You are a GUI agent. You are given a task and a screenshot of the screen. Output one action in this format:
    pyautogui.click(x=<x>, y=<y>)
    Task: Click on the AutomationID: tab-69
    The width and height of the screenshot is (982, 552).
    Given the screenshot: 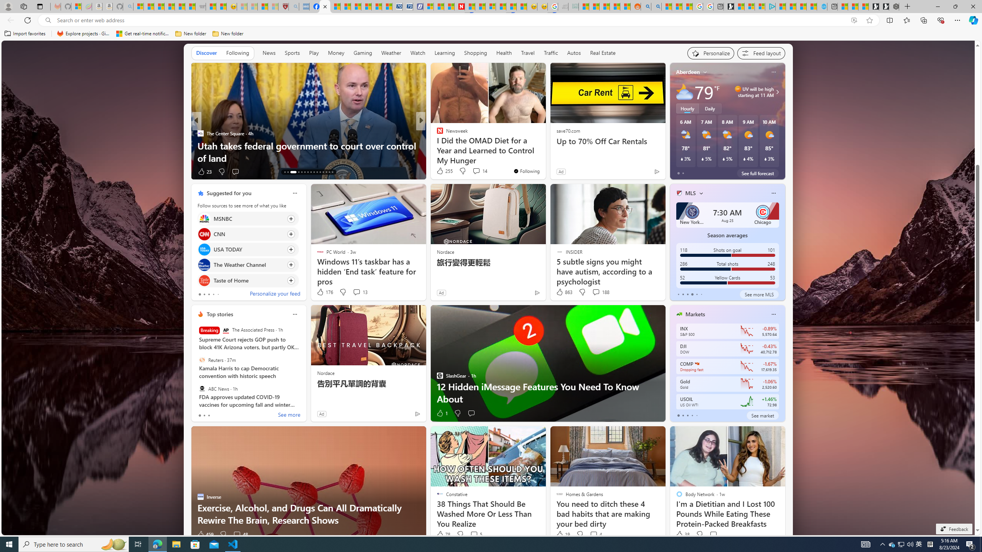 What is the action you would take?
    pyautogui.click(x=297, y=172)
    